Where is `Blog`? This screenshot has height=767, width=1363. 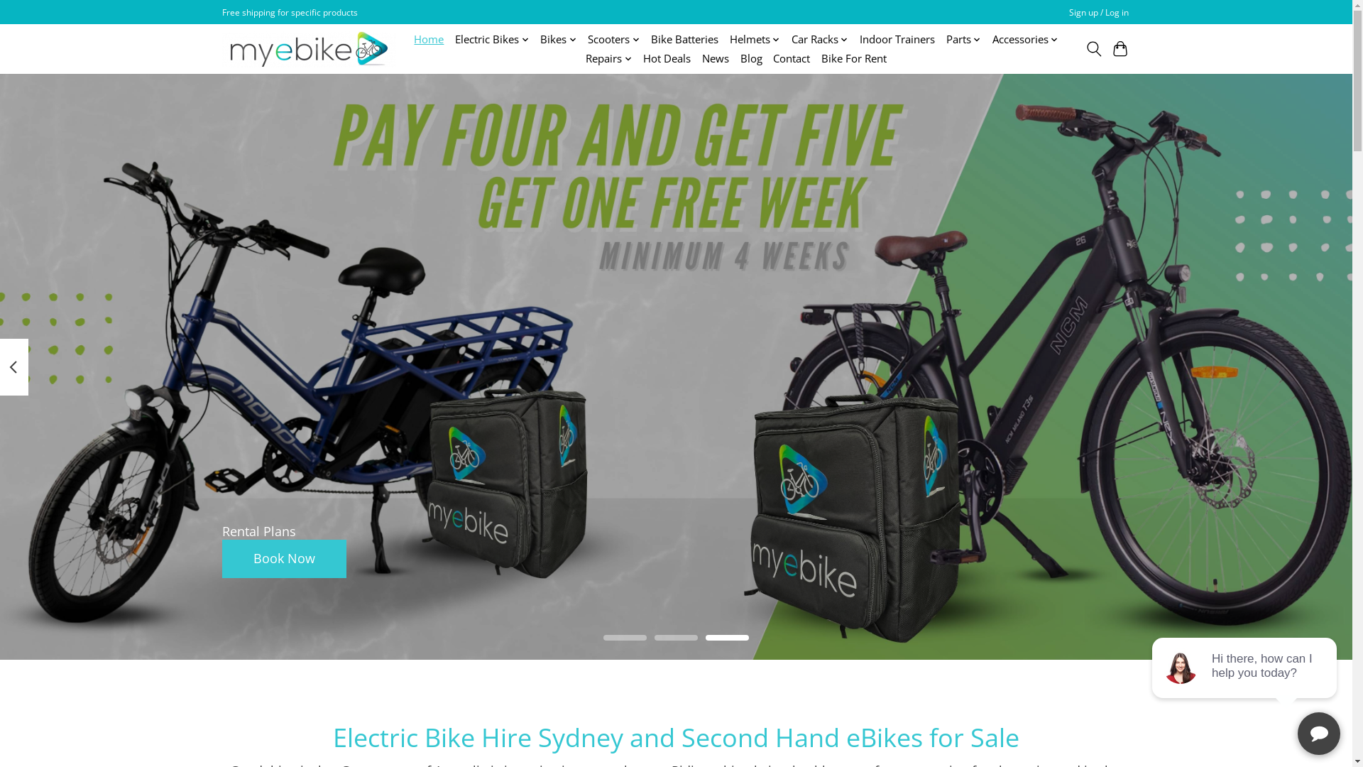 Blog is located at coordinates (751, 58).